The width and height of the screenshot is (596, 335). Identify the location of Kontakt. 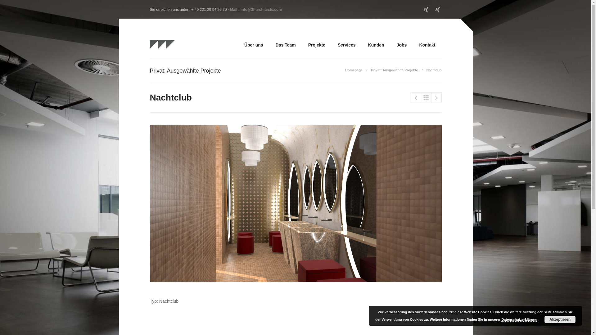
(427, 49).